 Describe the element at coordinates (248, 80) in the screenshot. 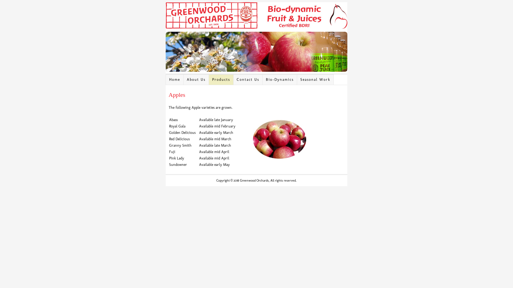

I see `Contact Us` at that location.